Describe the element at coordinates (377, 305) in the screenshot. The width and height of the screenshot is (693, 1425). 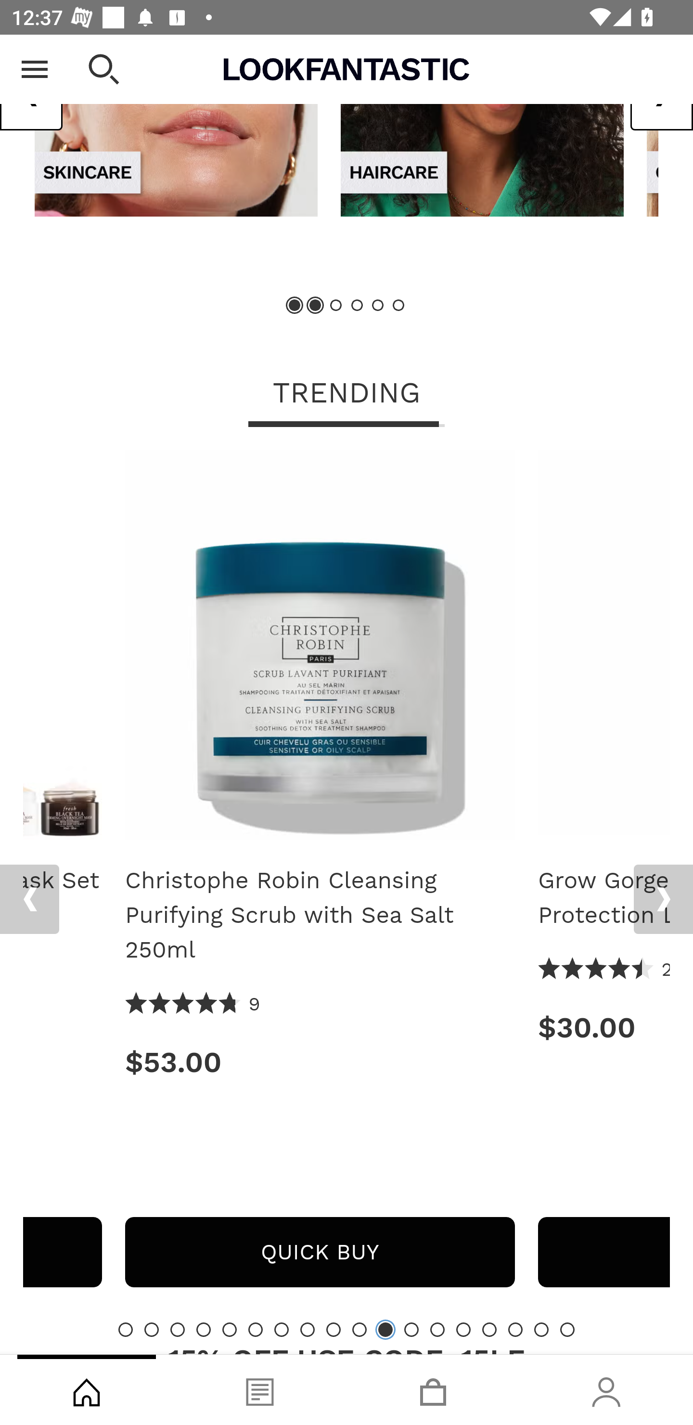
I see `Slide 5` at that location.